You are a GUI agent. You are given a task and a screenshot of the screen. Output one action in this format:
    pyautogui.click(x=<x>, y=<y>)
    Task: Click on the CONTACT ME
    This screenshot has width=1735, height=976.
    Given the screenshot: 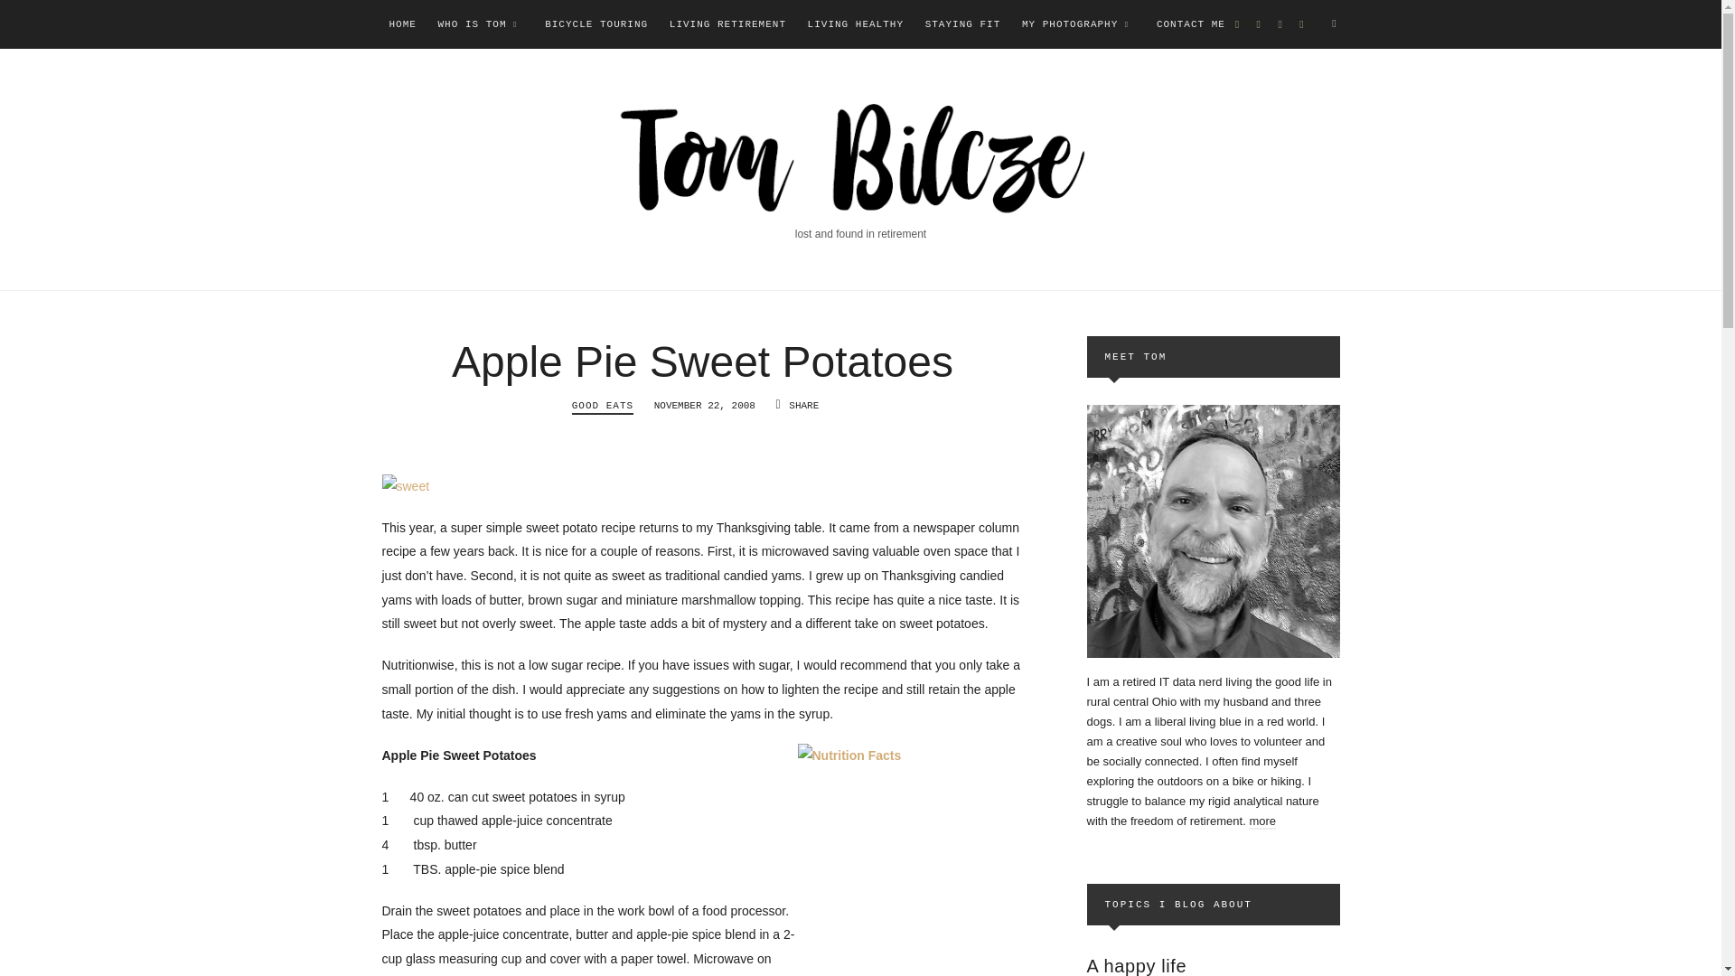 What is the action you would take?
    pyautogui.click(x=1191, y=24)
    